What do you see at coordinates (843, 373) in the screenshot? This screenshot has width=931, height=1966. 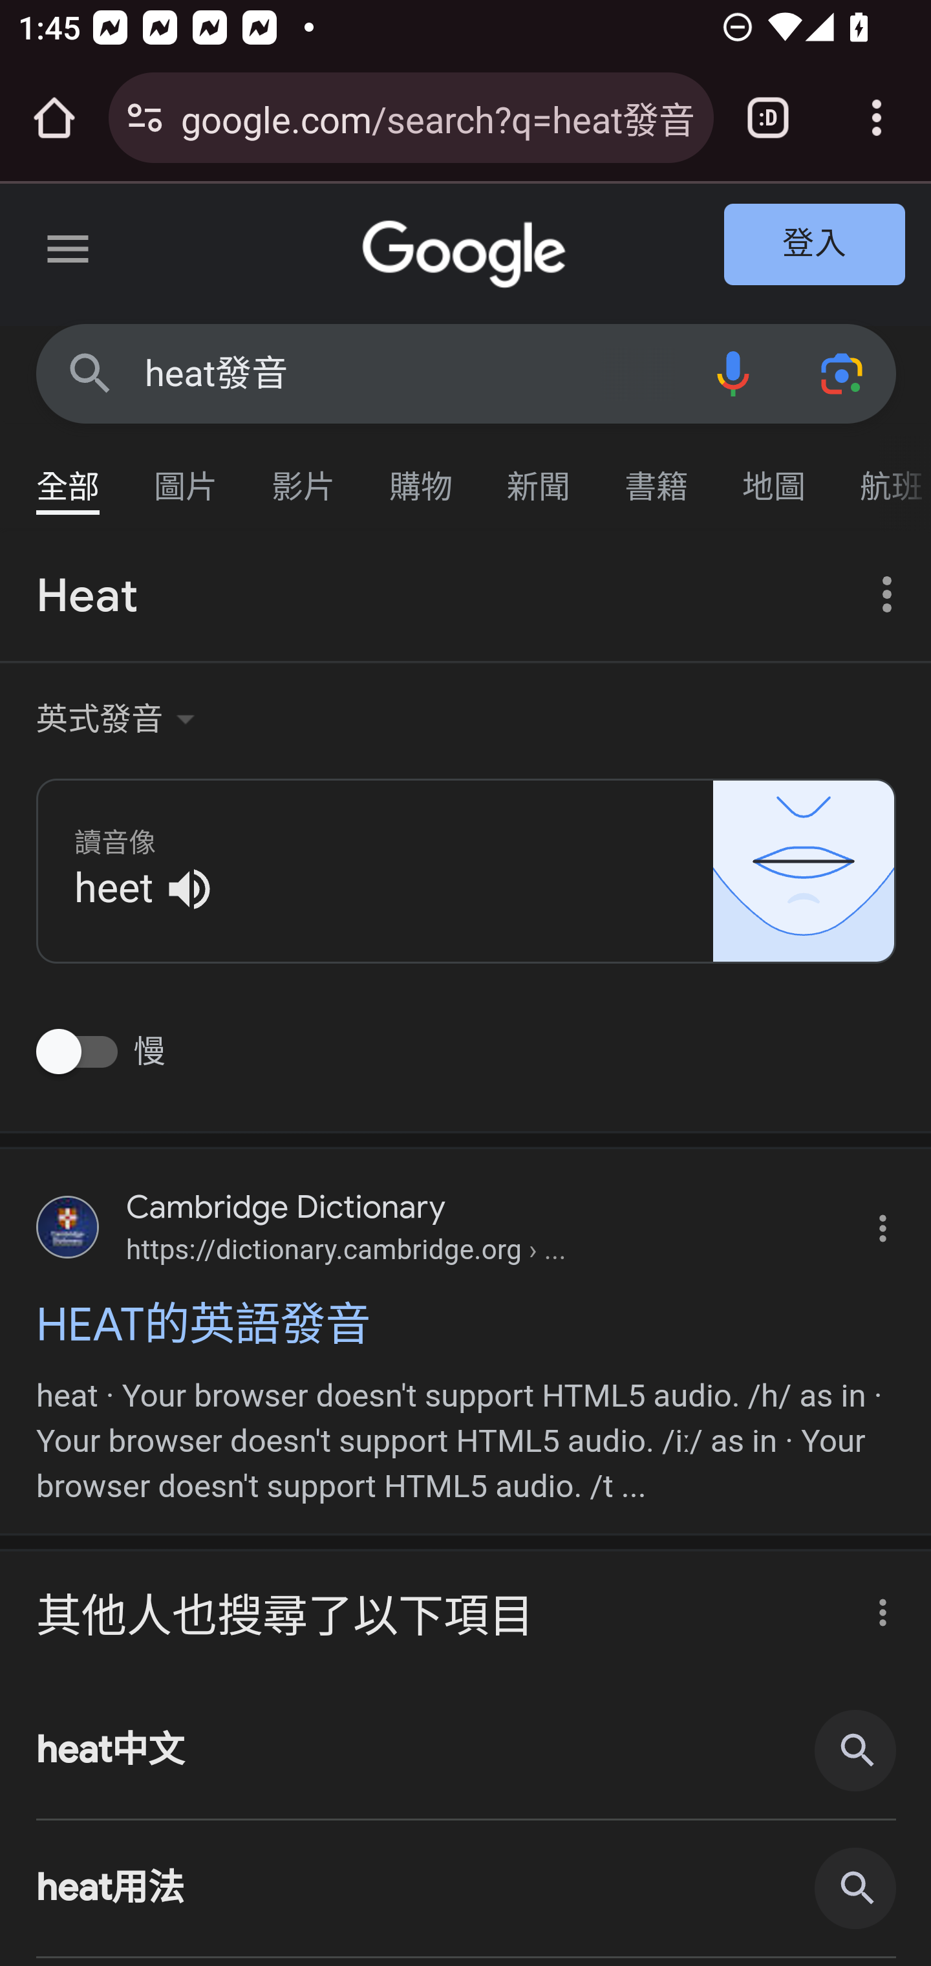 I see `使用相機或相片搜尋` at bounding box center [843, 373].